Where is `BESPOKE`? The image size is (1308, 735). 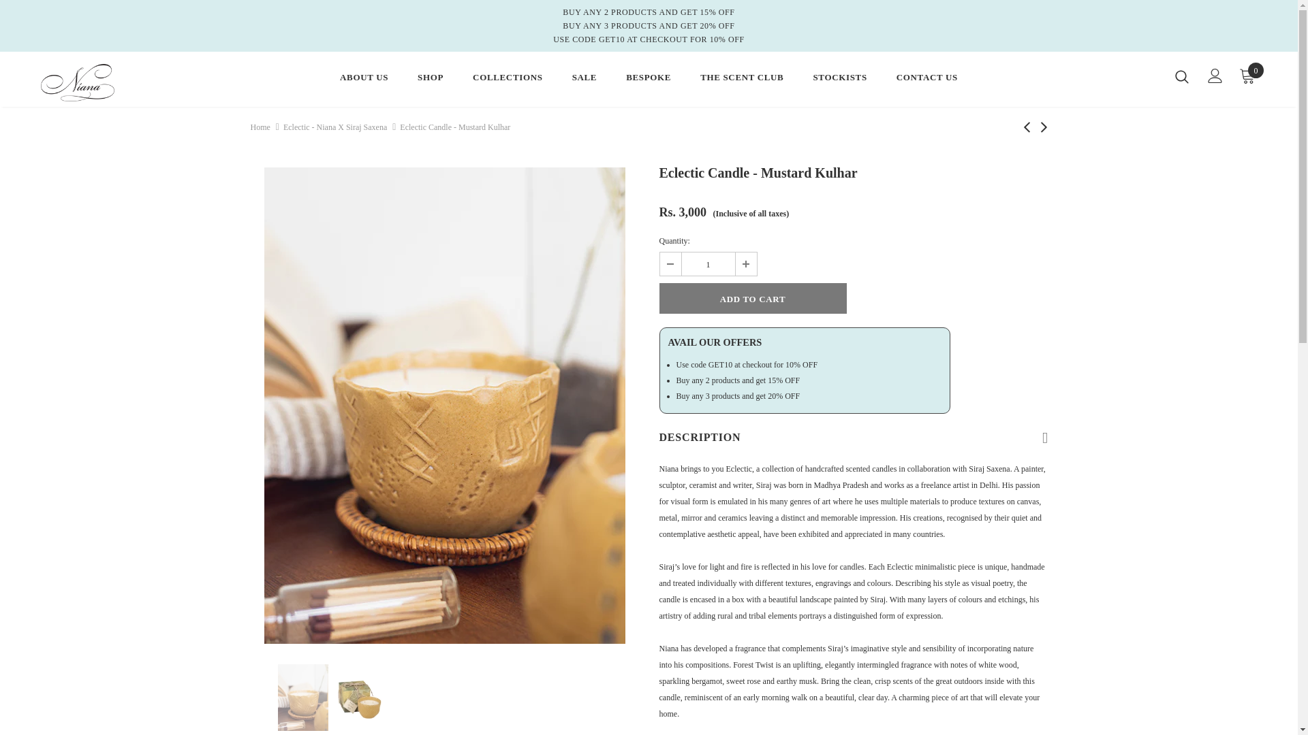
BESPOKE is located at coordinates (649, 80).